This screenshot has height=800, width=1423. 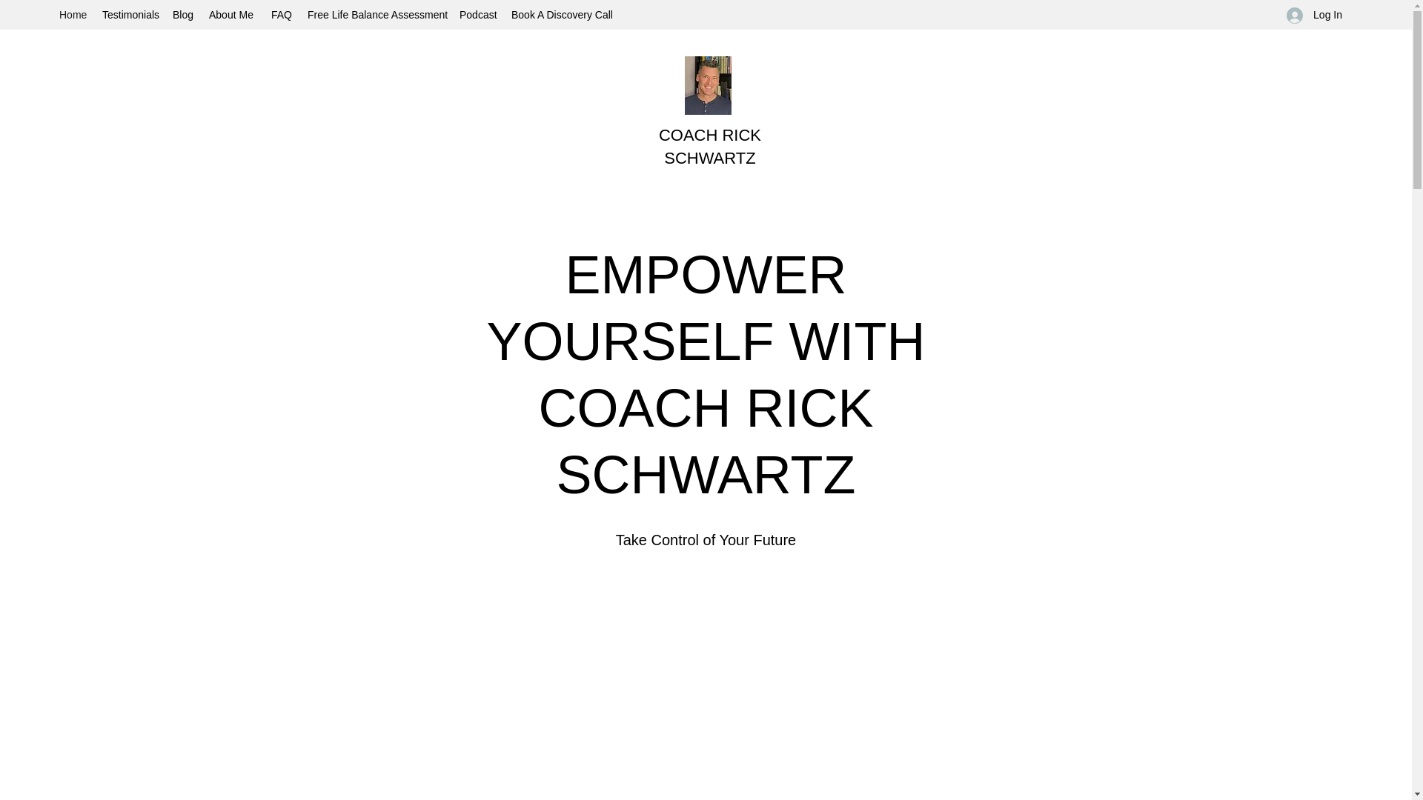 What do you see at coordinates (233, 15) in the screenshot?
I see `About Me` at bounding box center [233, 15].